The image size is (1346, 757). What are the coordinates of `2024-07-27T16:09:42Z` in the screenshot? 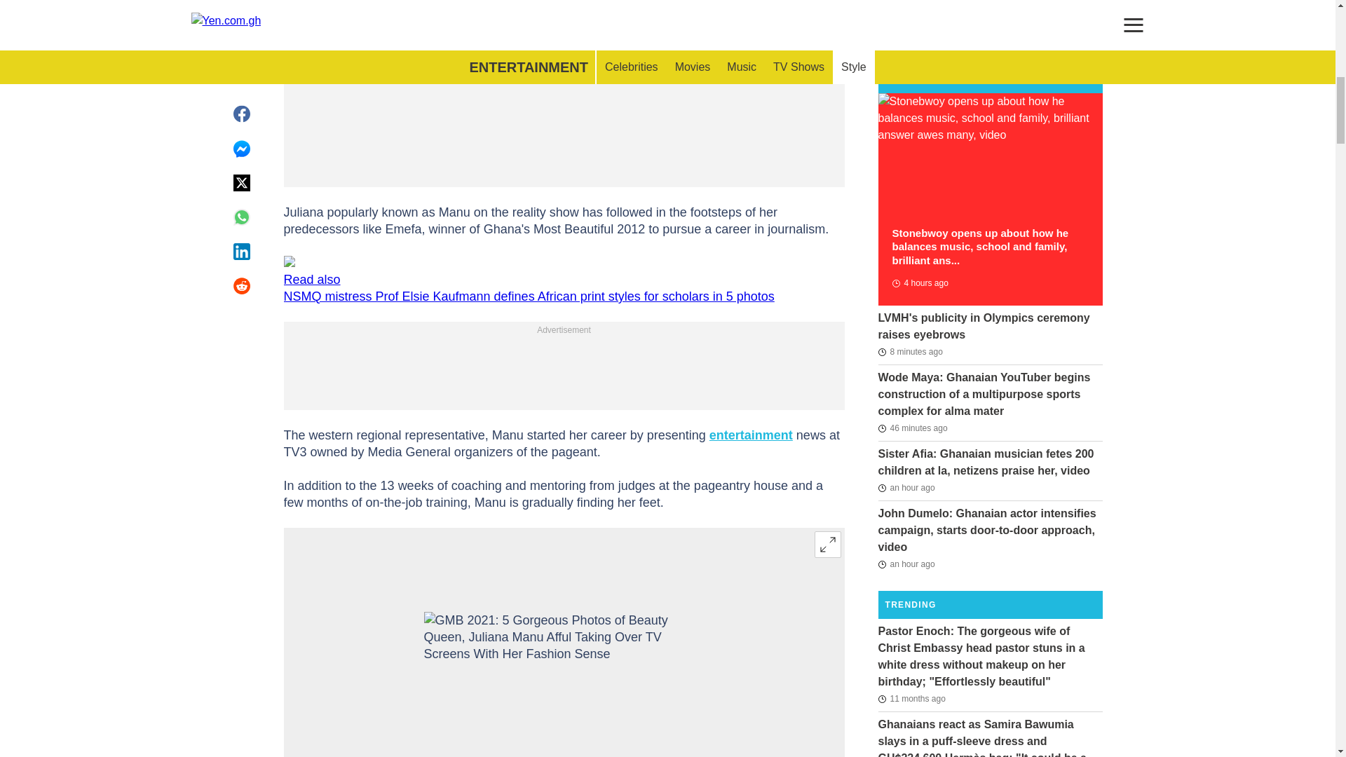 It's located at (912, 428).